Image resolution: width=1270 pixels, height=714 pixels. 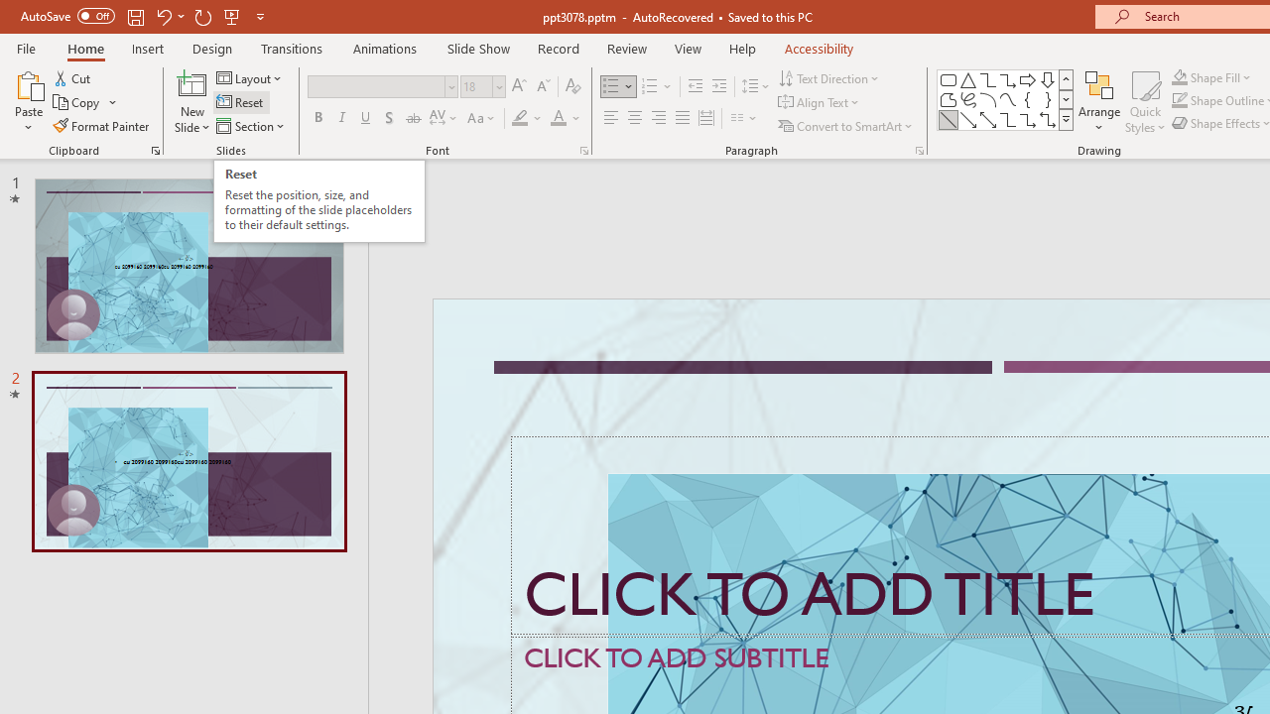 What do you see at coordinates (968, 99) in the screenshot?
I see `Freeform: Scribble` at bounding box center [968, 99].